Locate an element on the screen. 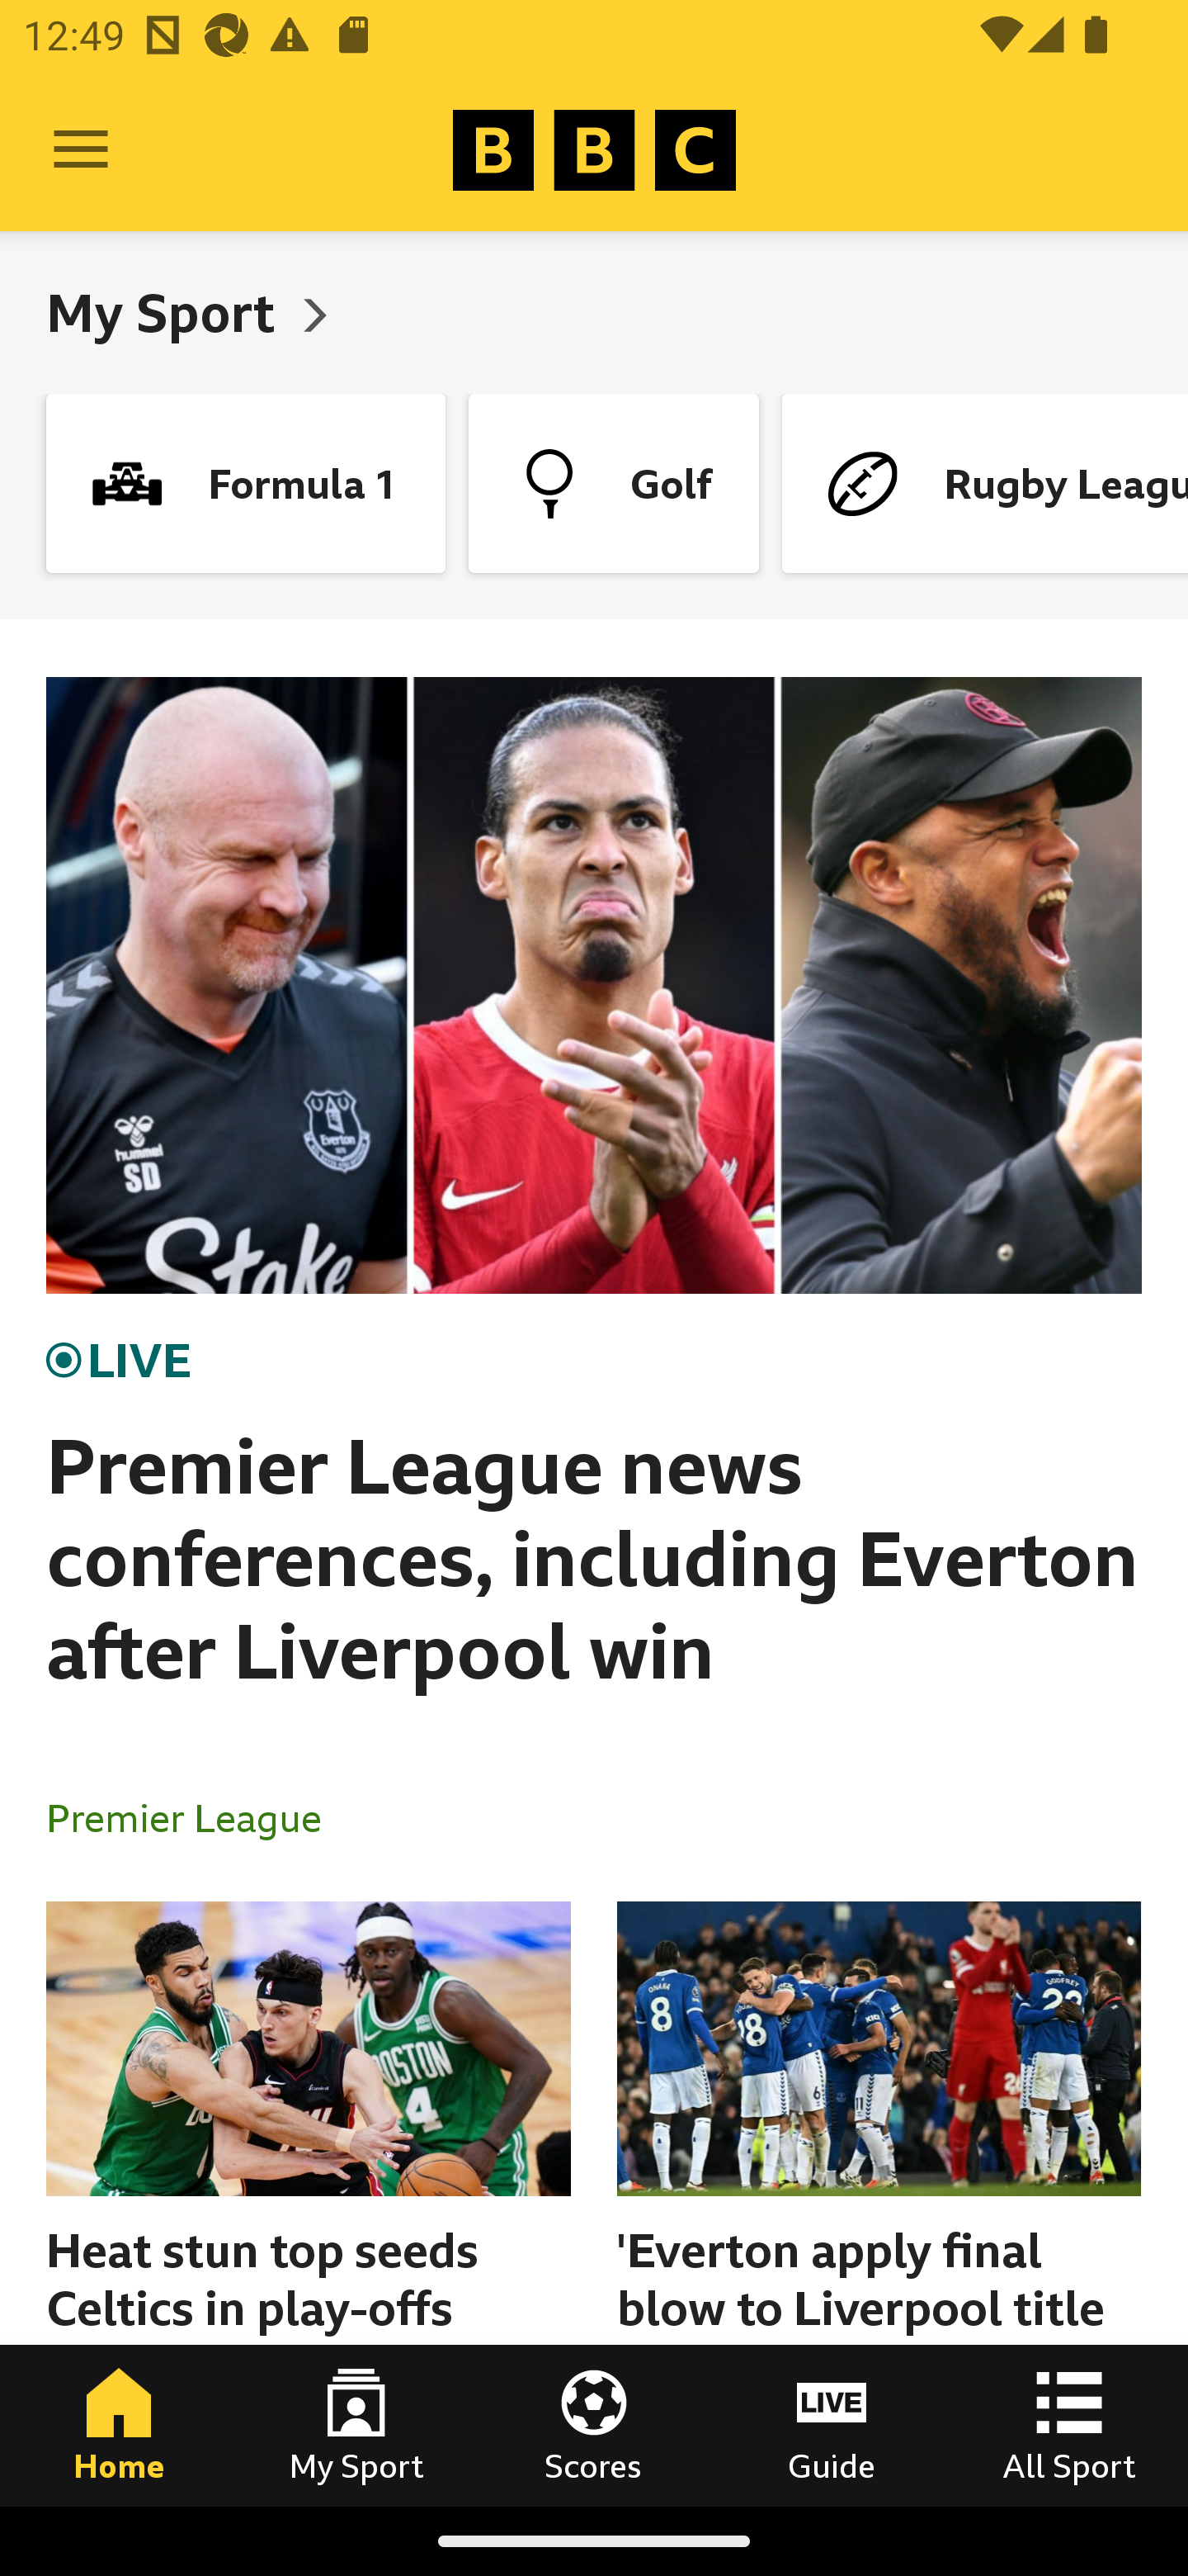  Premier League In the section Premier League is located at coordinates (196, 1816).